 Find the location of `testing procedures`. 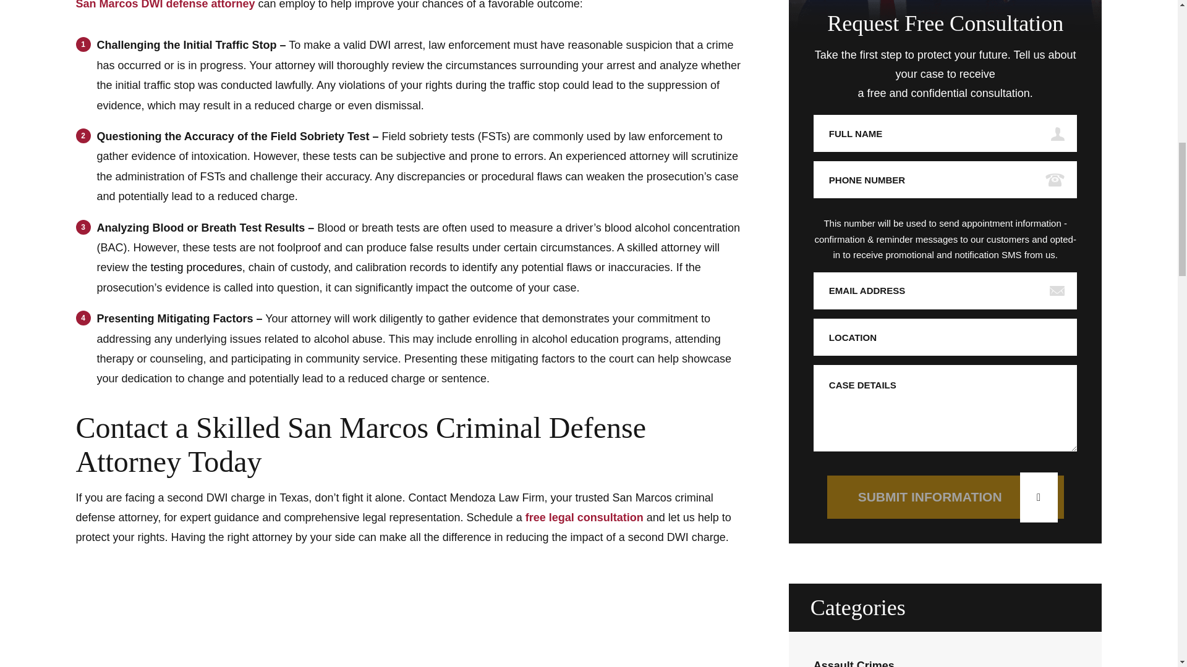

testing procedures is located at coordinates (196, 267).